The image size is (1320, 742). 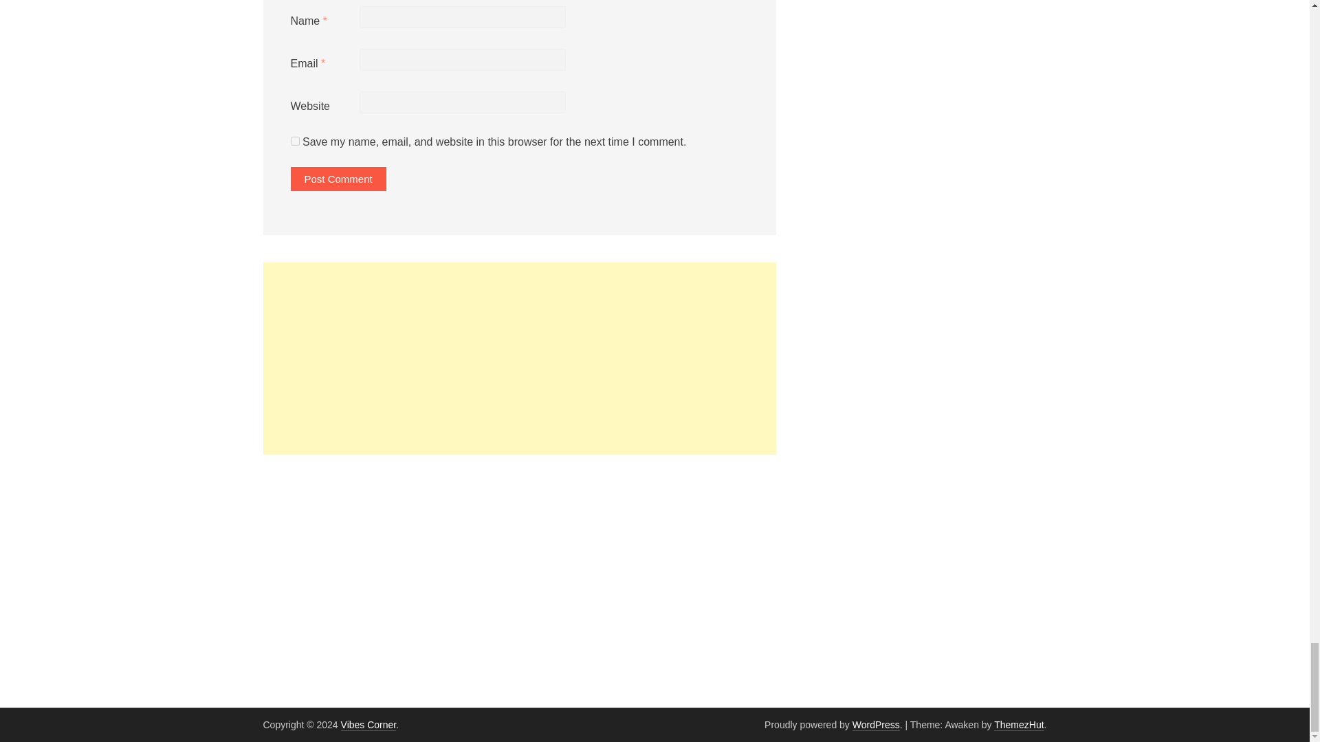 I want to click on Post Comment, so click(x=338, y=179).